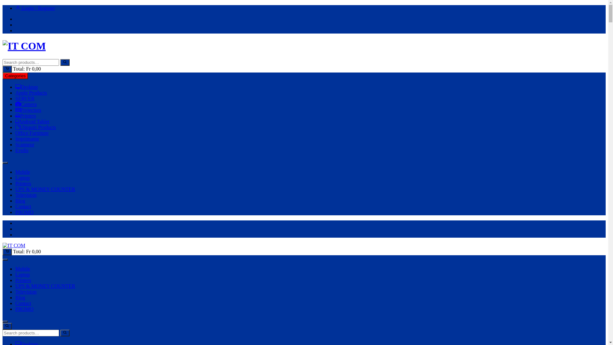 This screenshot has height=345, width=613. What do you see at coordinates (35, 8) in the screenshot?
I see `Login / Register` at bounding box center [35, 8].